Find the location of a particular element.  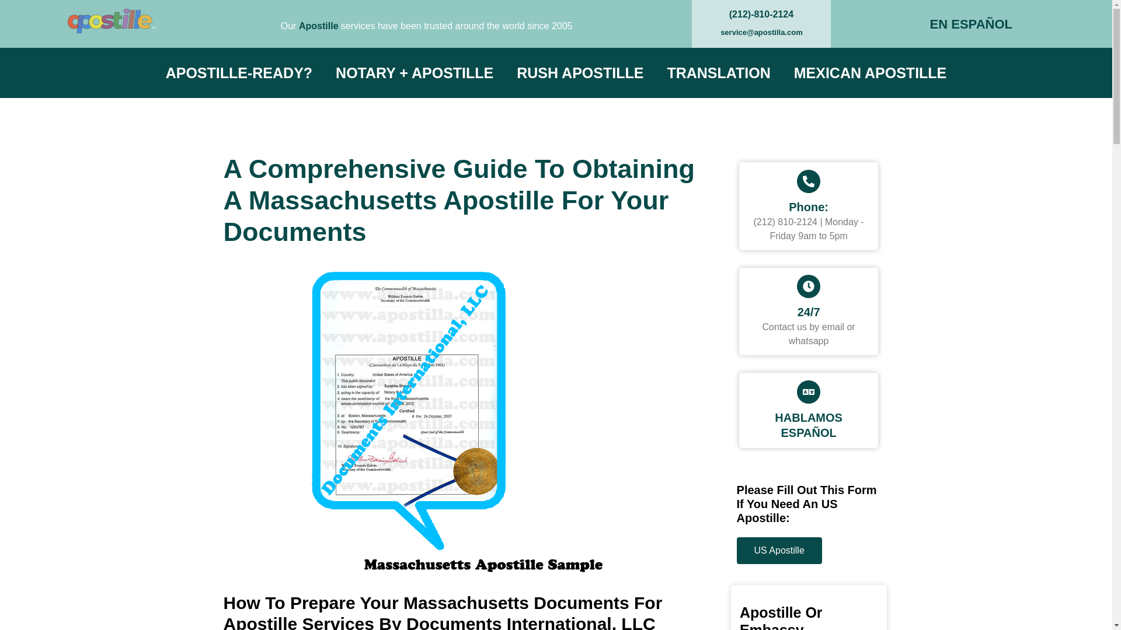

apostille-newlogo-no-bckgnd is located at coordinates (111, 21).